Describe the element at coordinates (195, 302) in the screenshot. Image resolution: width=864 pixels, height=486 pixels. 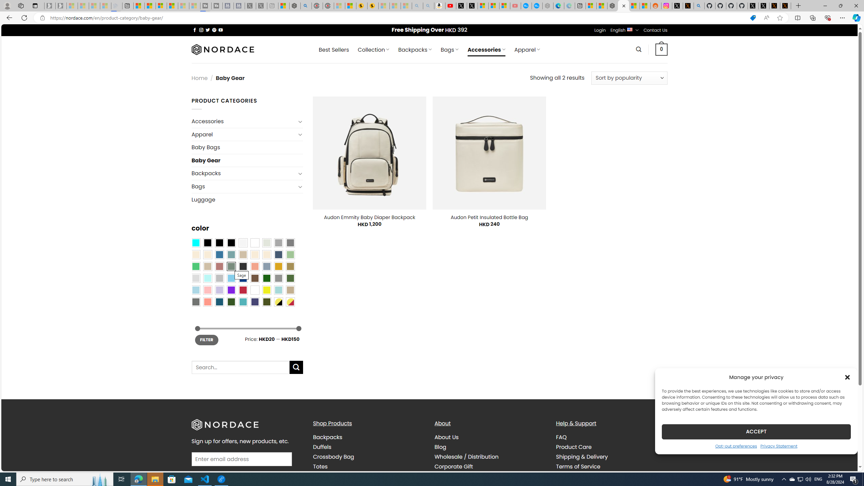
I see `Dull Nickle` at that location.